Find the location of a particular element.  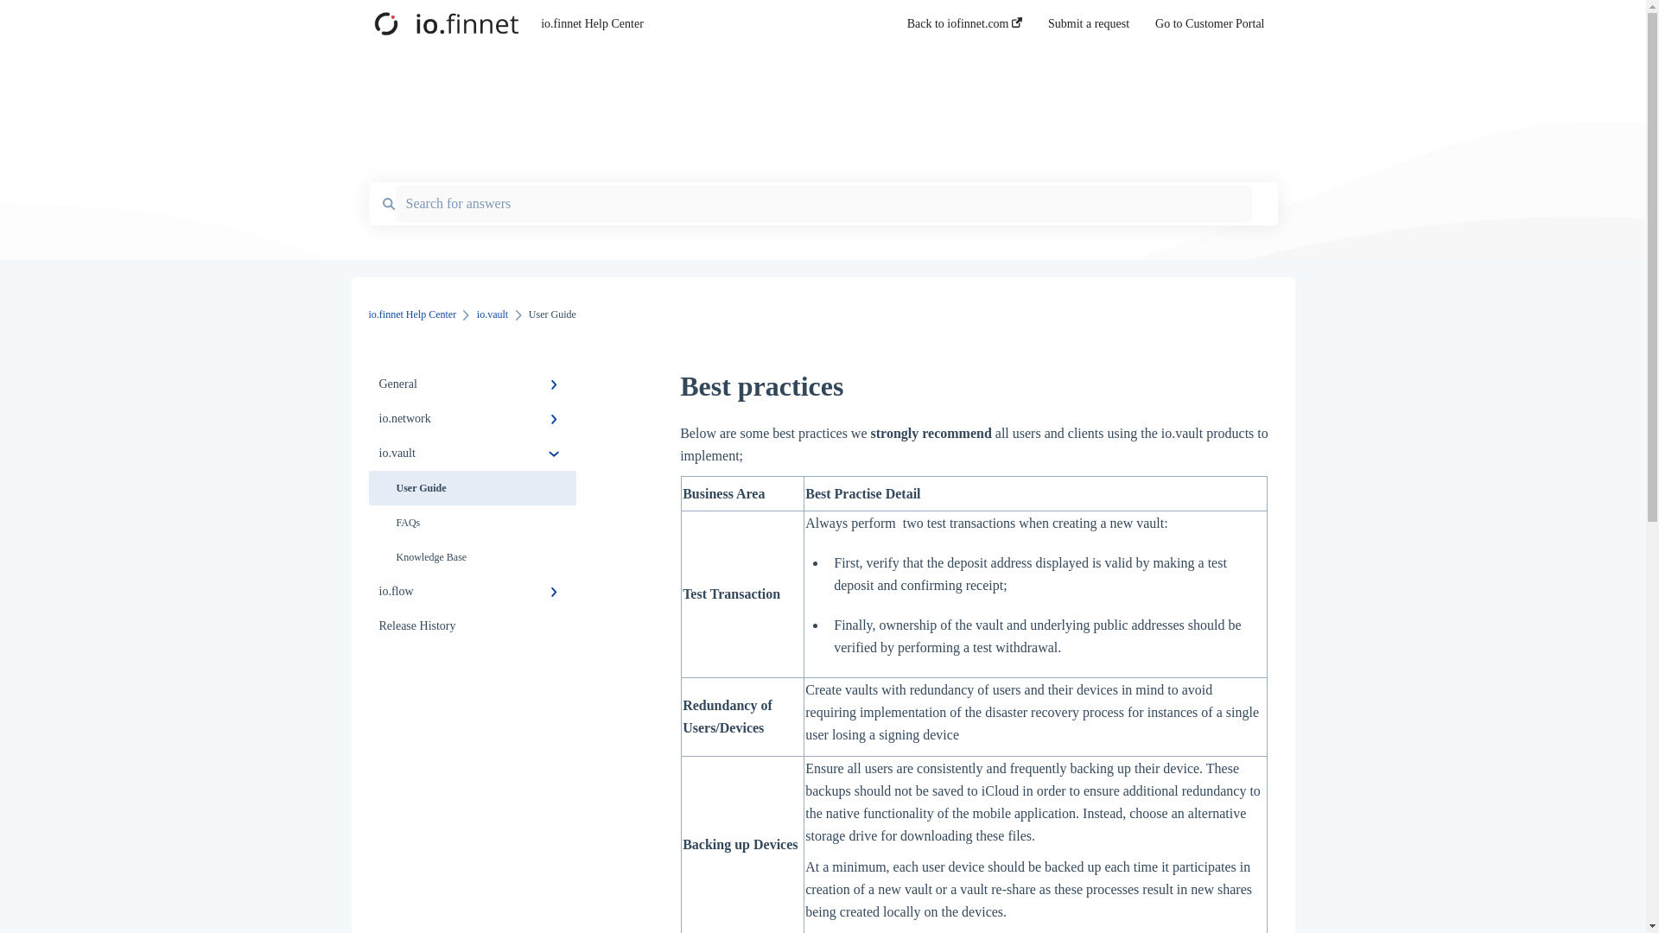

Submit a request is located at coordinates (1089, 29).